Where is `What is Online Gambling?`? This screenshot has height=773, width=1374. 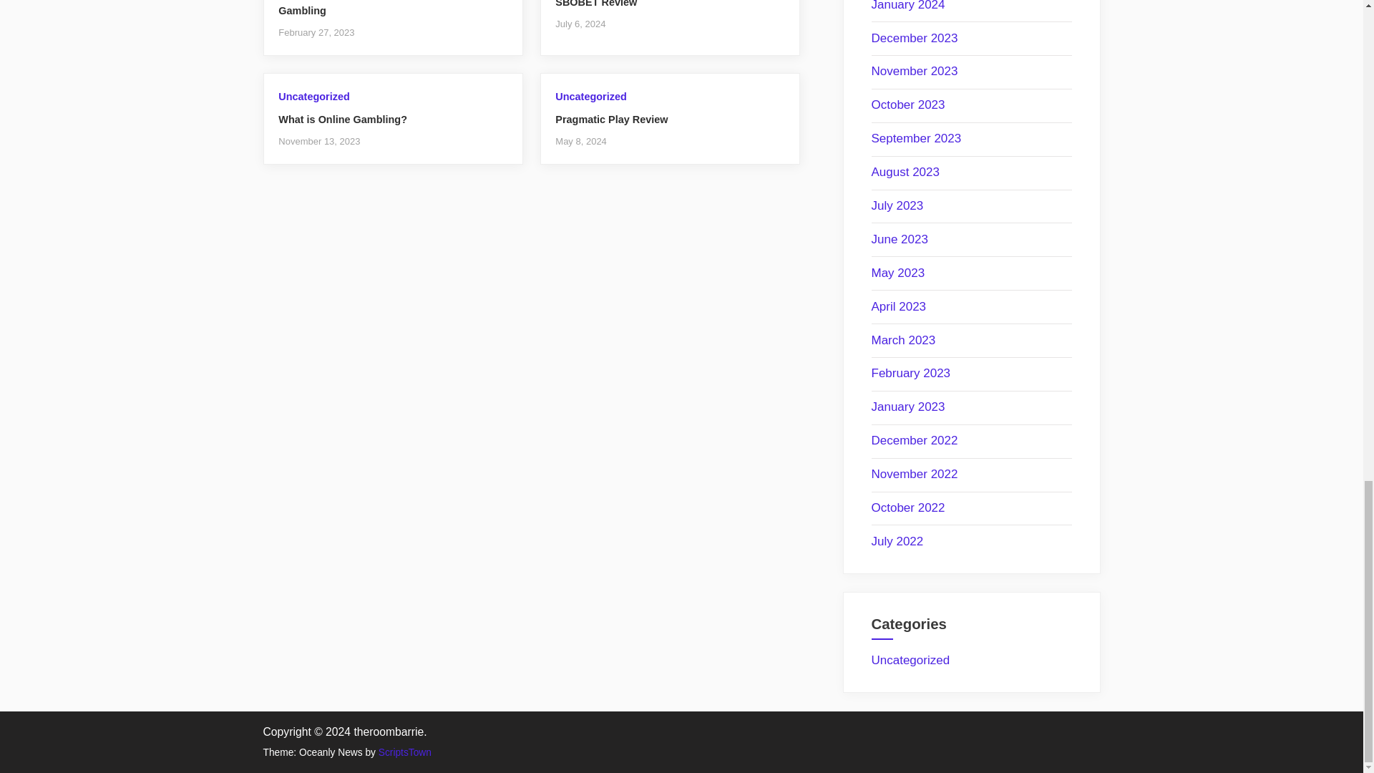
What is Online Gambling? is located at coordinates (342, 119).